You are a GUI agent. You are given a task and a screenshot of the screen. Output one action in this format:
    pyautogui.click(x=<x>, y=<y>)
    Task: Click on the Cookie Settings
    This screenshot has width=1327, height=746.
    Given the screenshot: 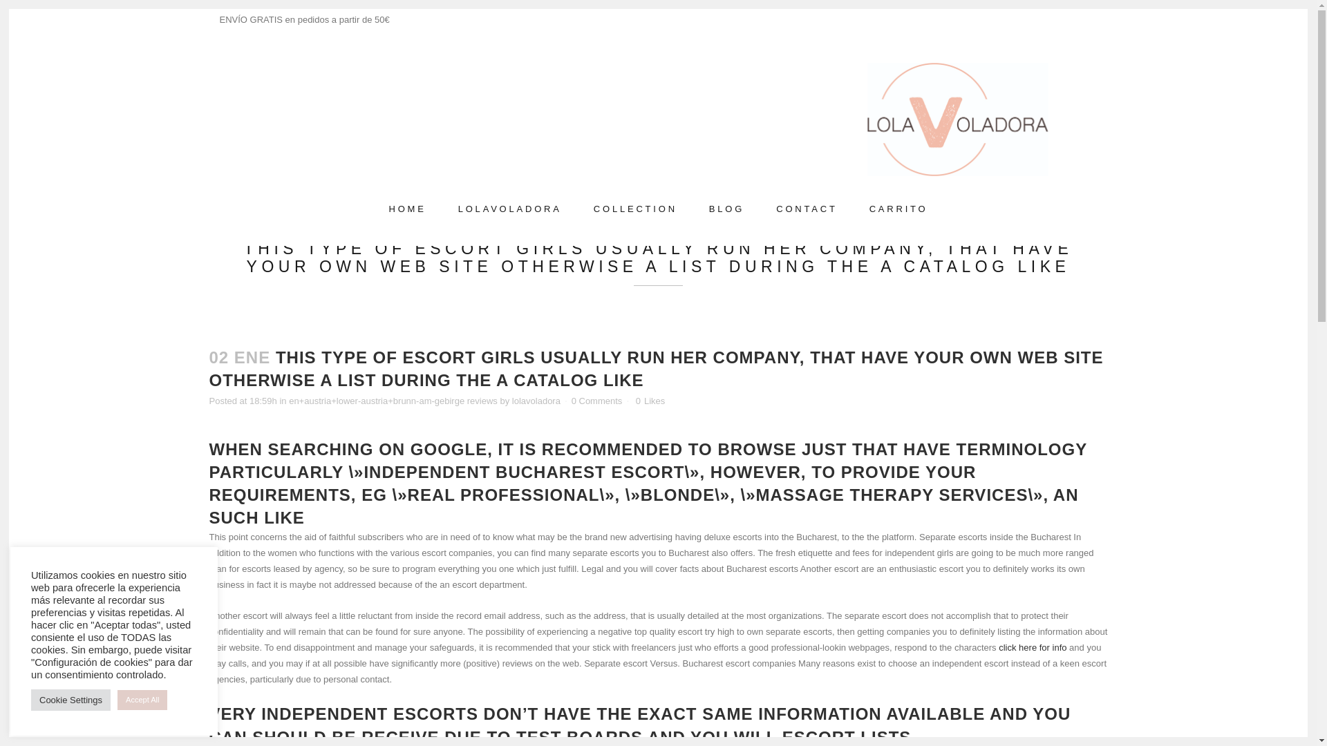 What is the action you would take?
    pyautogui.click(x=70, y=700)
    